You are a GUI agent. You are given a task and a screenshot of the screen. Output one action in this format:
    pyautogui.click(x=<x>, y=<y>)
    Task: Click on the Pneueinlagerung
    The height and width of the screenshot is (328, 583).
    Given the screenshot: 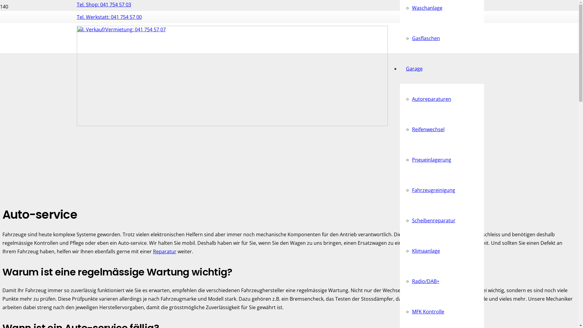 What is the action you would take?
    pyautogui.click(x=431, y=160)
    